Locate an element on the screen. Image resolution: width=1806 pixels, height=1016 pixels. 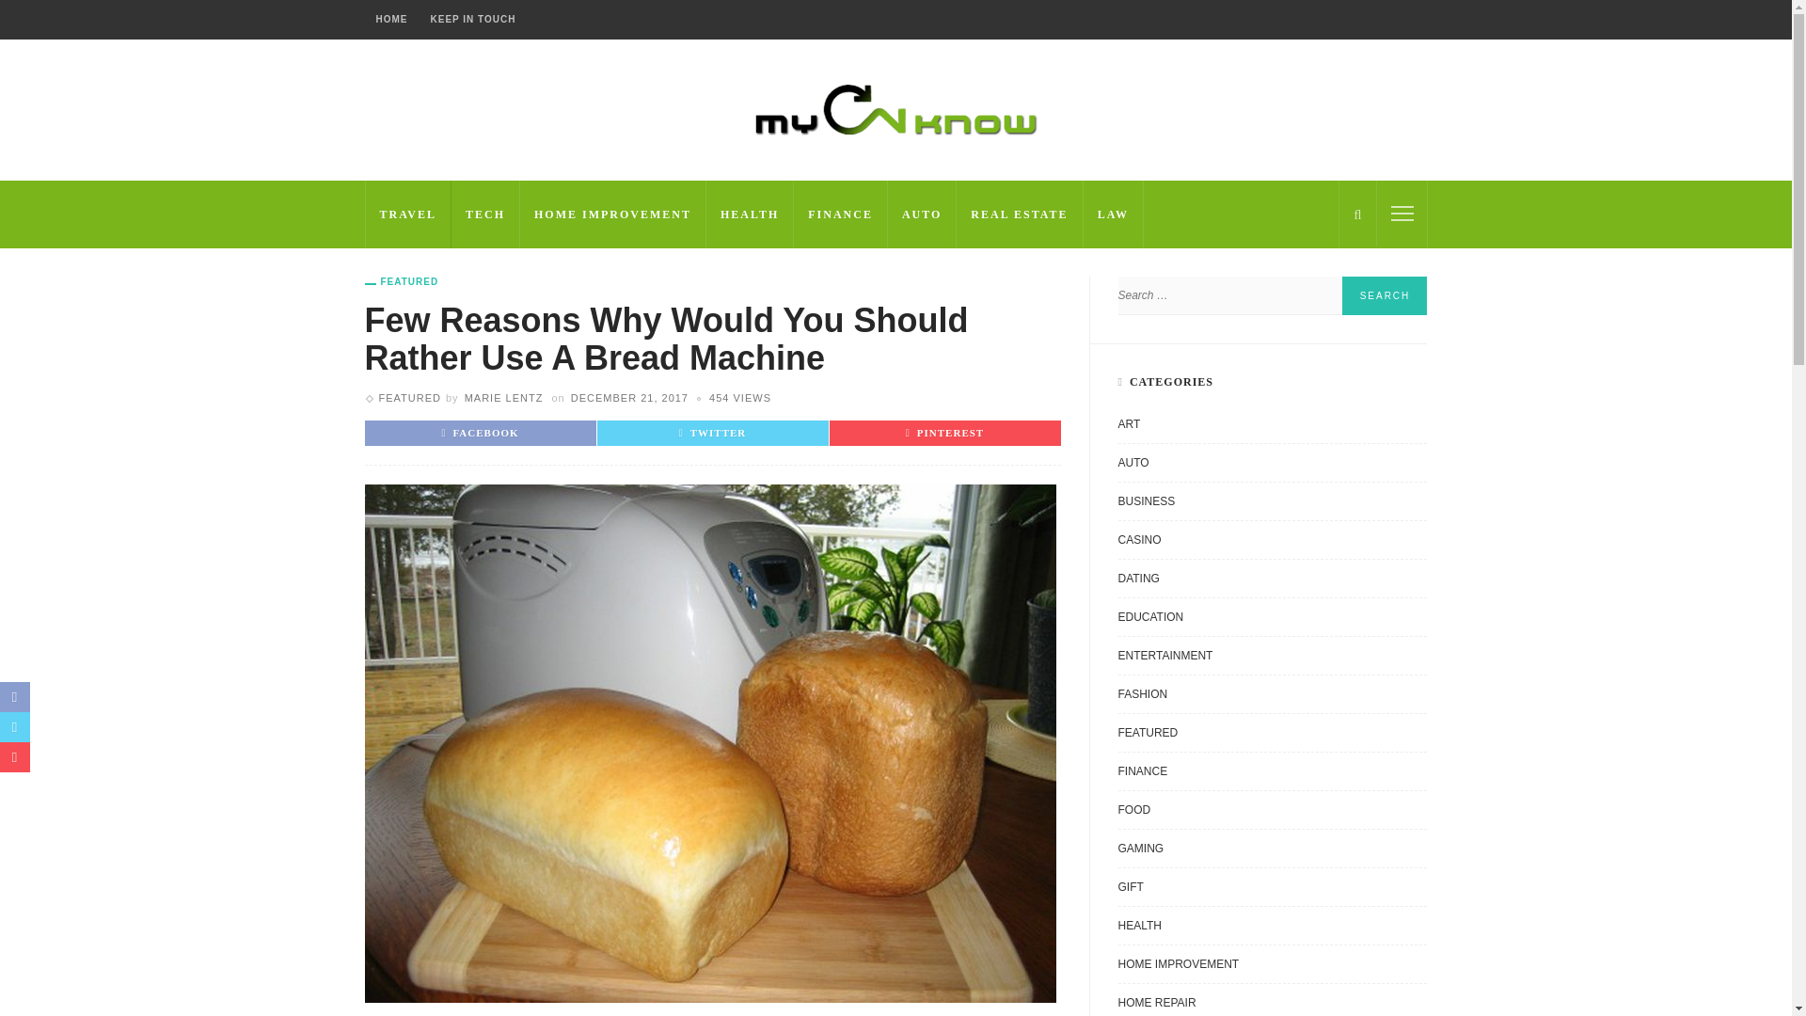
Featured is located at coordinates (408, 397).